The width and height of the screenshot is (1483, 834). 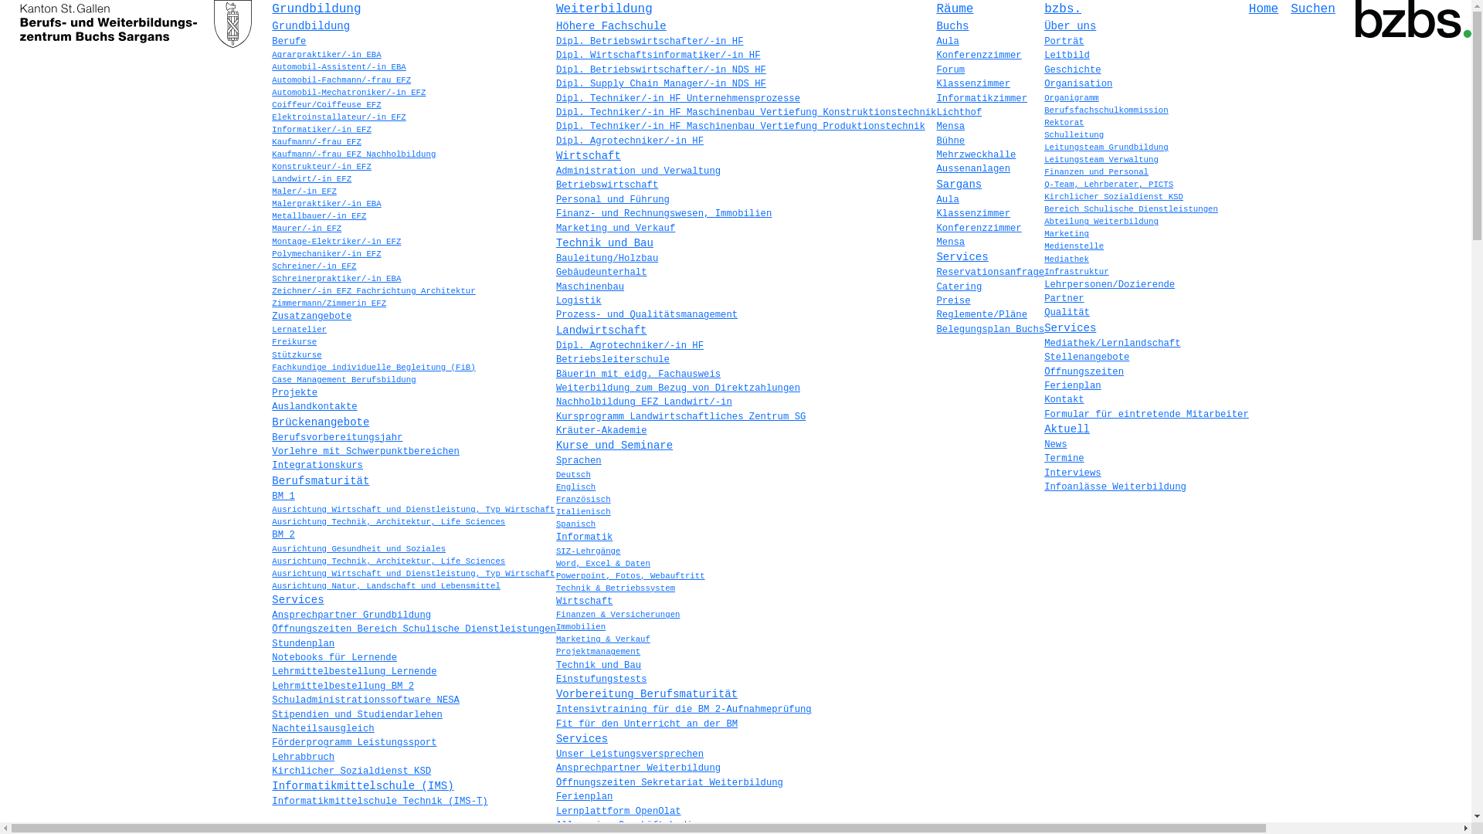 I want to click on Agrarpraktiker/-in EBA, so click(x=326, y=55).